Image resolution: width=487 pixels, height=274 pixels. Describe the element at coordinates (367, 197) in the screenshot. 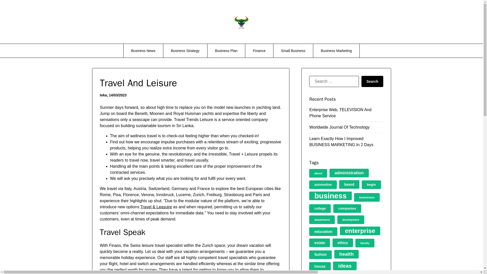

I see `businesses` at that location.